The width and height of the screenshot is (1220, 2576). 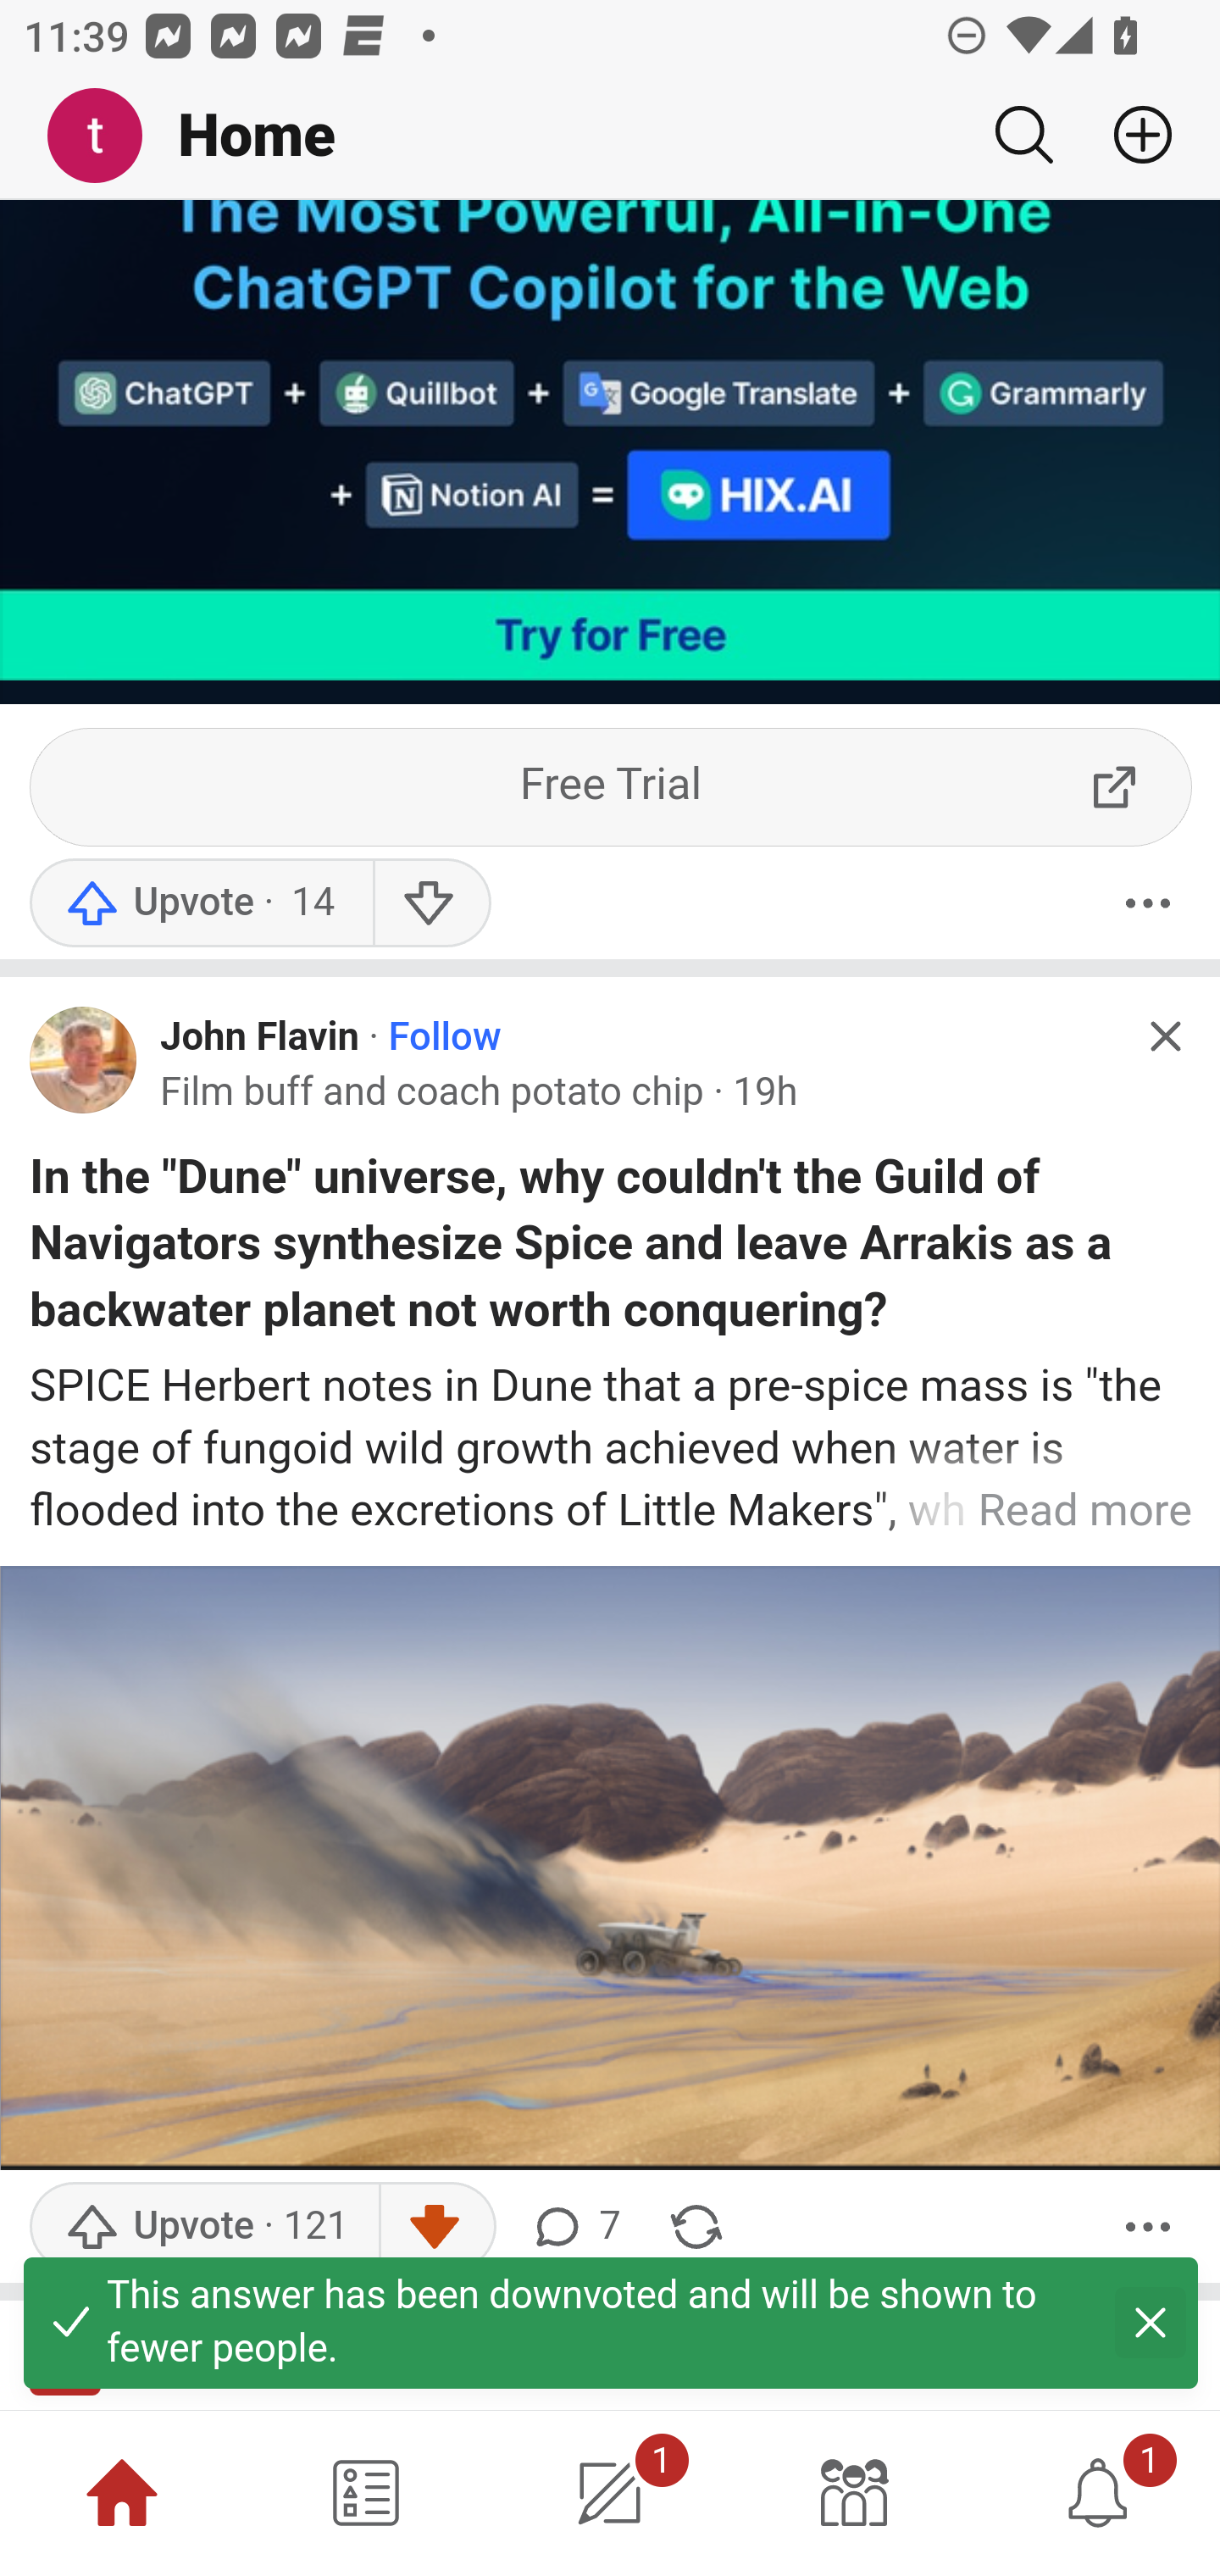 What do you see at coordinates (574, 2230) in the screenshot?
I see `7 comments` at bounding box center [574, 2230].